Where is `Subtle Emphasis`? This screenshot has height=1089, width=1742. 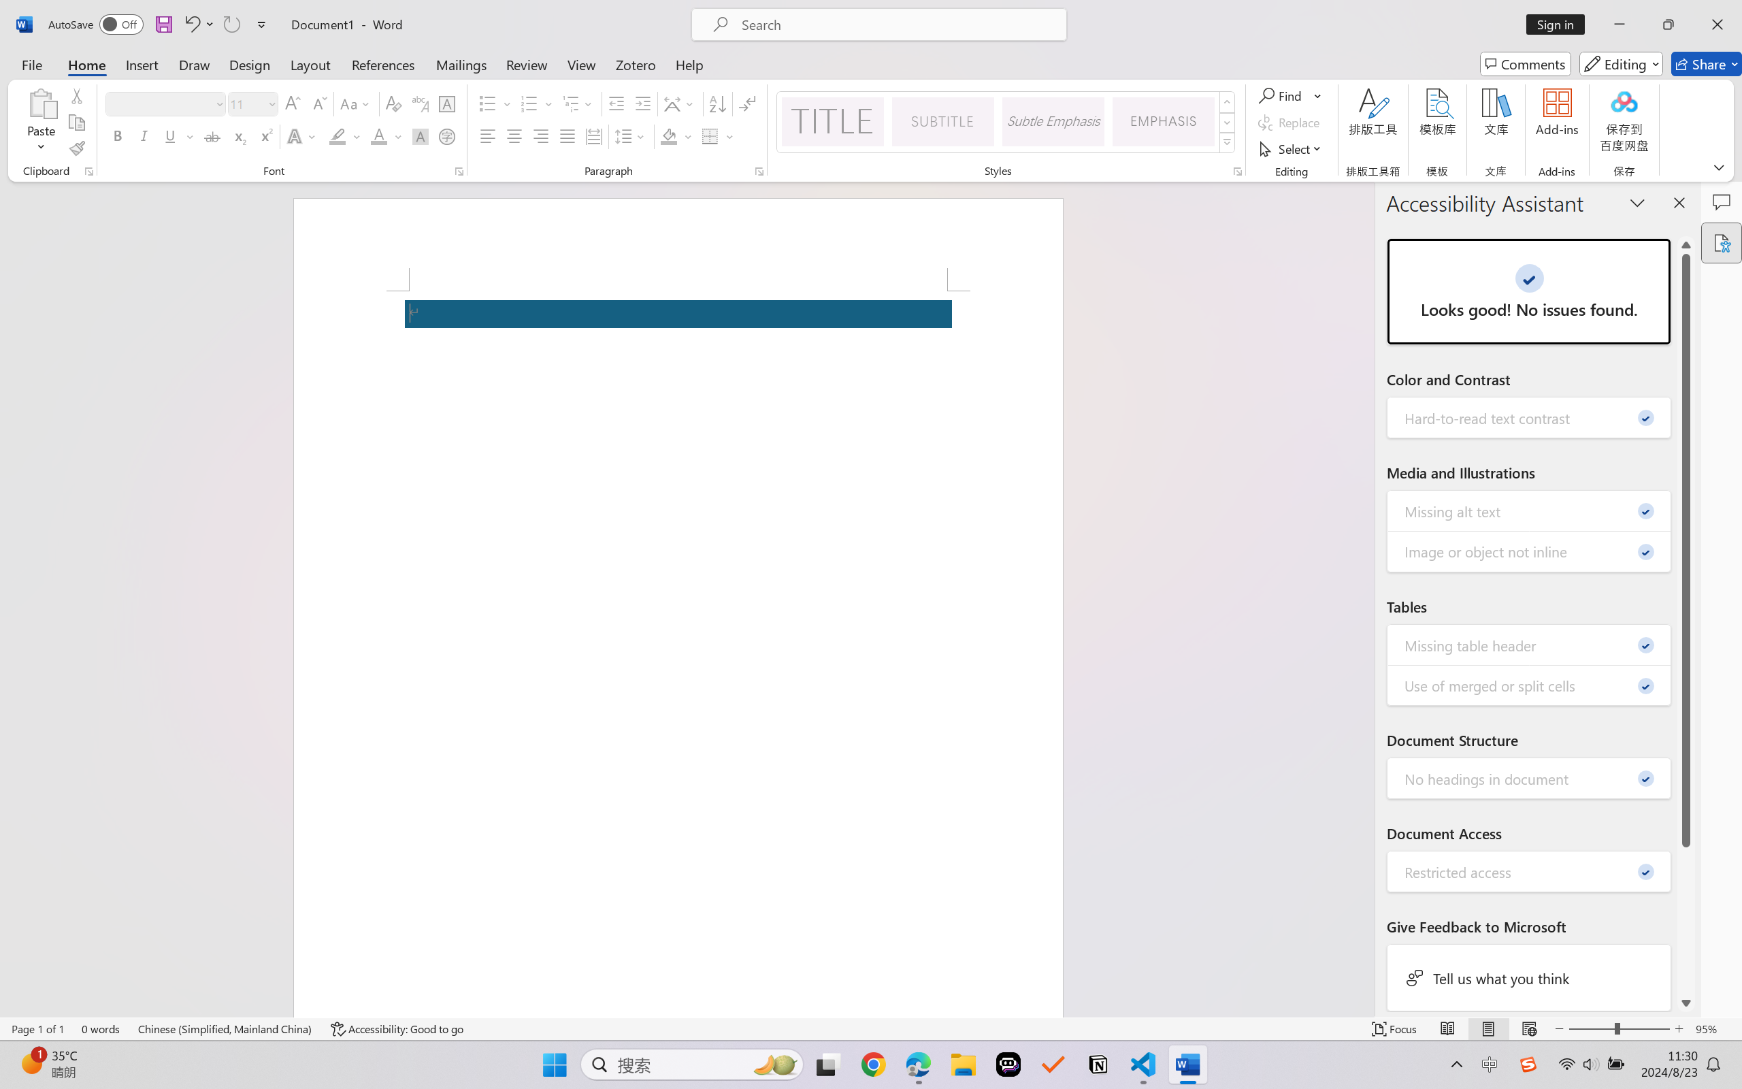
Subtle Emphasis is located at coordinates (1053, 121).